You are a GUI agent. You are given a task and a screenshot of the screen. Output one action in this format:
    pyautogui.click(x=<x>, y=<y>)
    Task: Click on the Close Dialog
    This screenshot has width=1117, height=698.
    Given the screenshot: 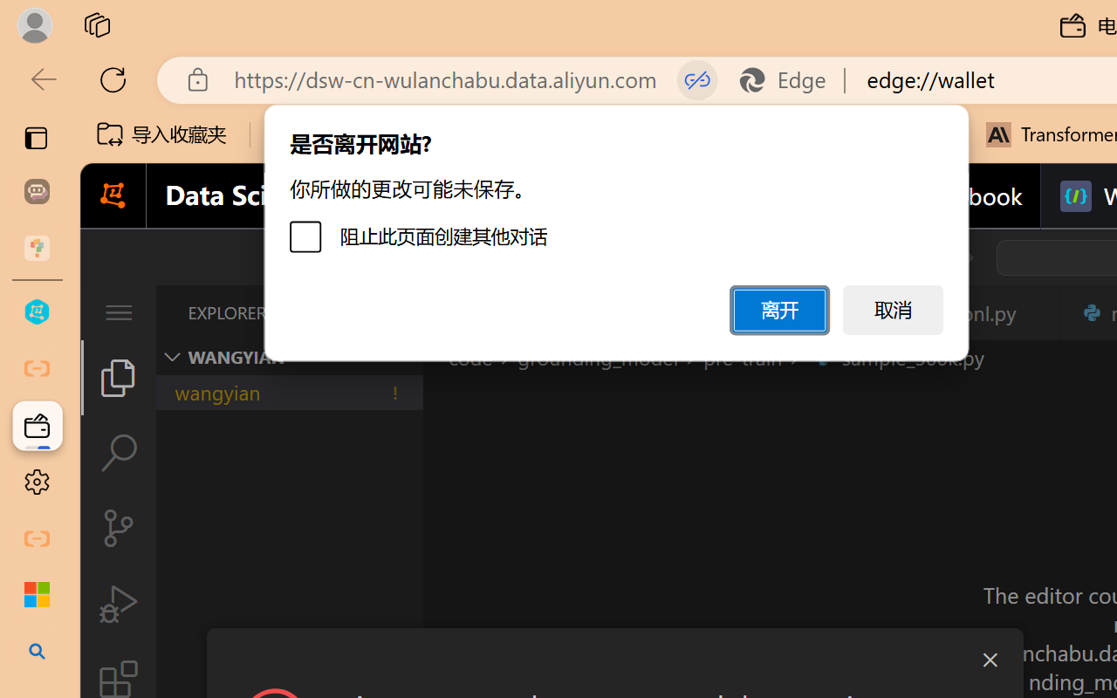 What is the action you would take?
    pyautogui.click(x=990, y=660)
    